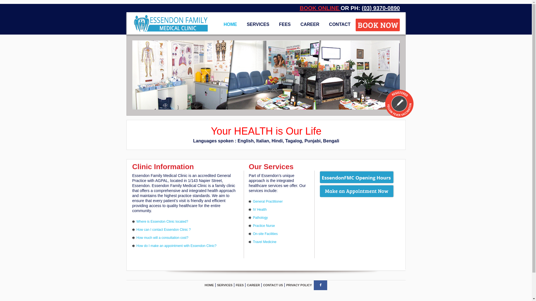  What do you see at coordinates (265, 242) in the screenshot?
I see `Travel Medicine` at bounding box center [265, 242].